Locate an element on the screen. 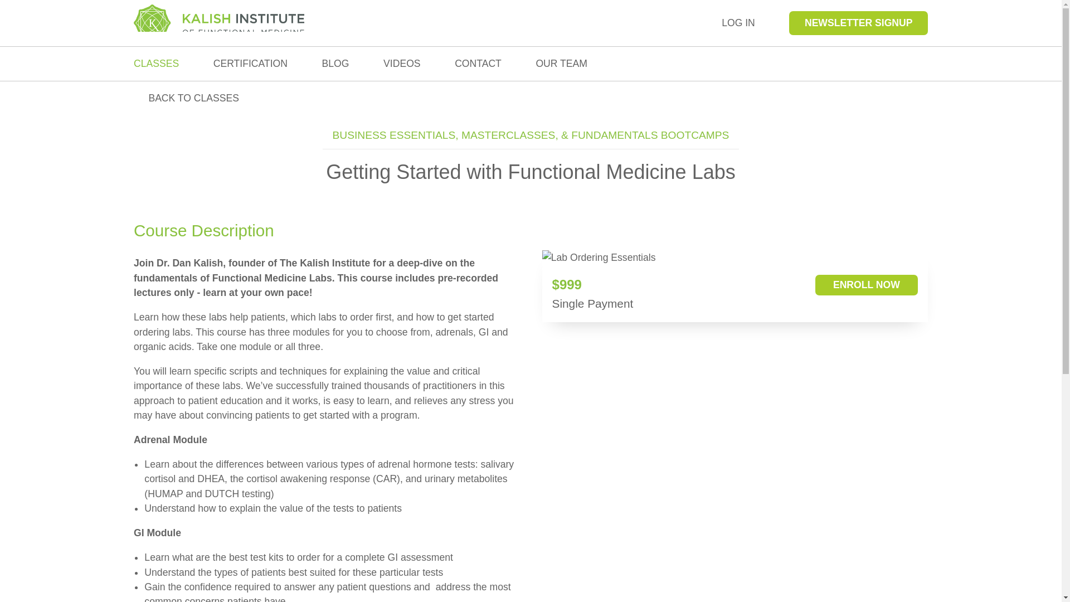 The image size is (1070, 602). LOG IN is located at coordinates (738, 23).